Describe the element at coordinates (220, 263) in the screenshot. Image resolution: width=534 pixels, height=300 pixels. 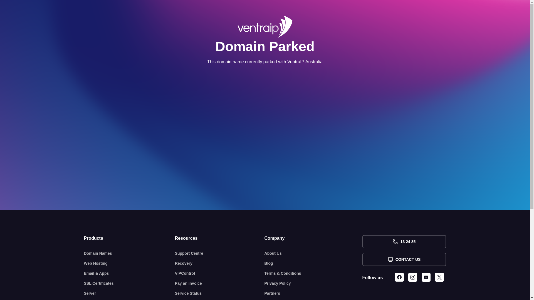
I see `Recovery` at that location.